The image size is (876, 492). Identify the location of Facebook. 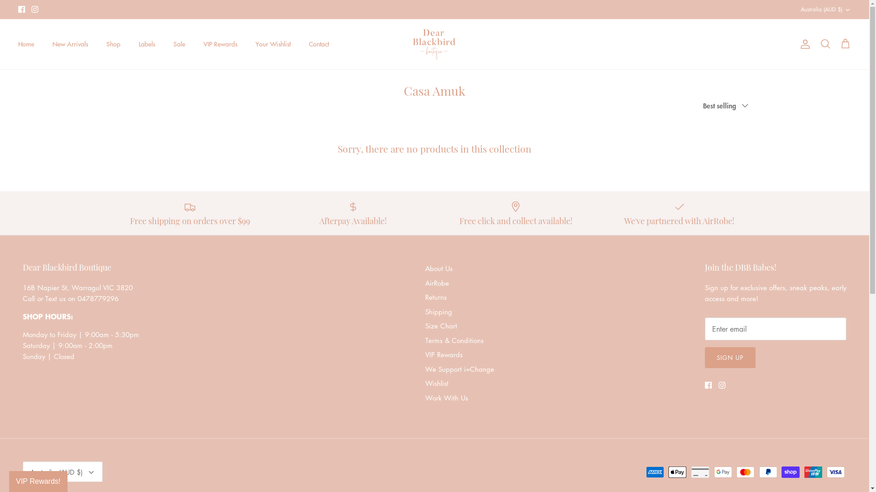
(22, 9).